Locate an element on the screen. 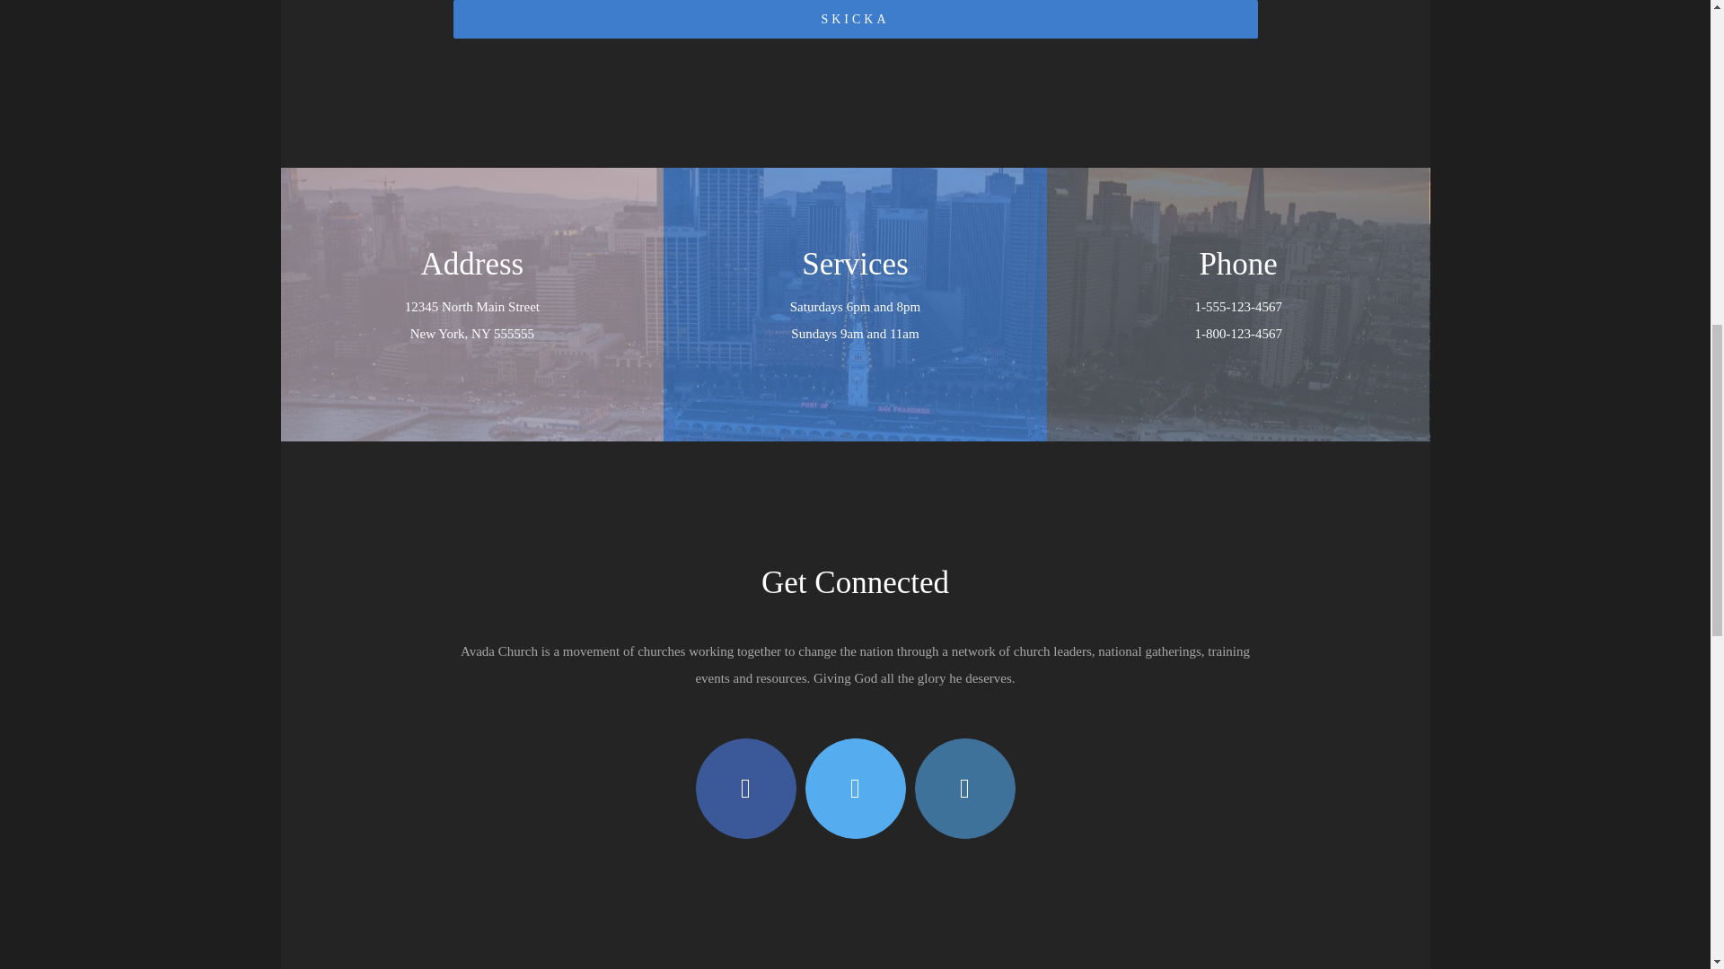 This screenshot has height=969, width=1724. Skicka is located at coordinates (854, 20).